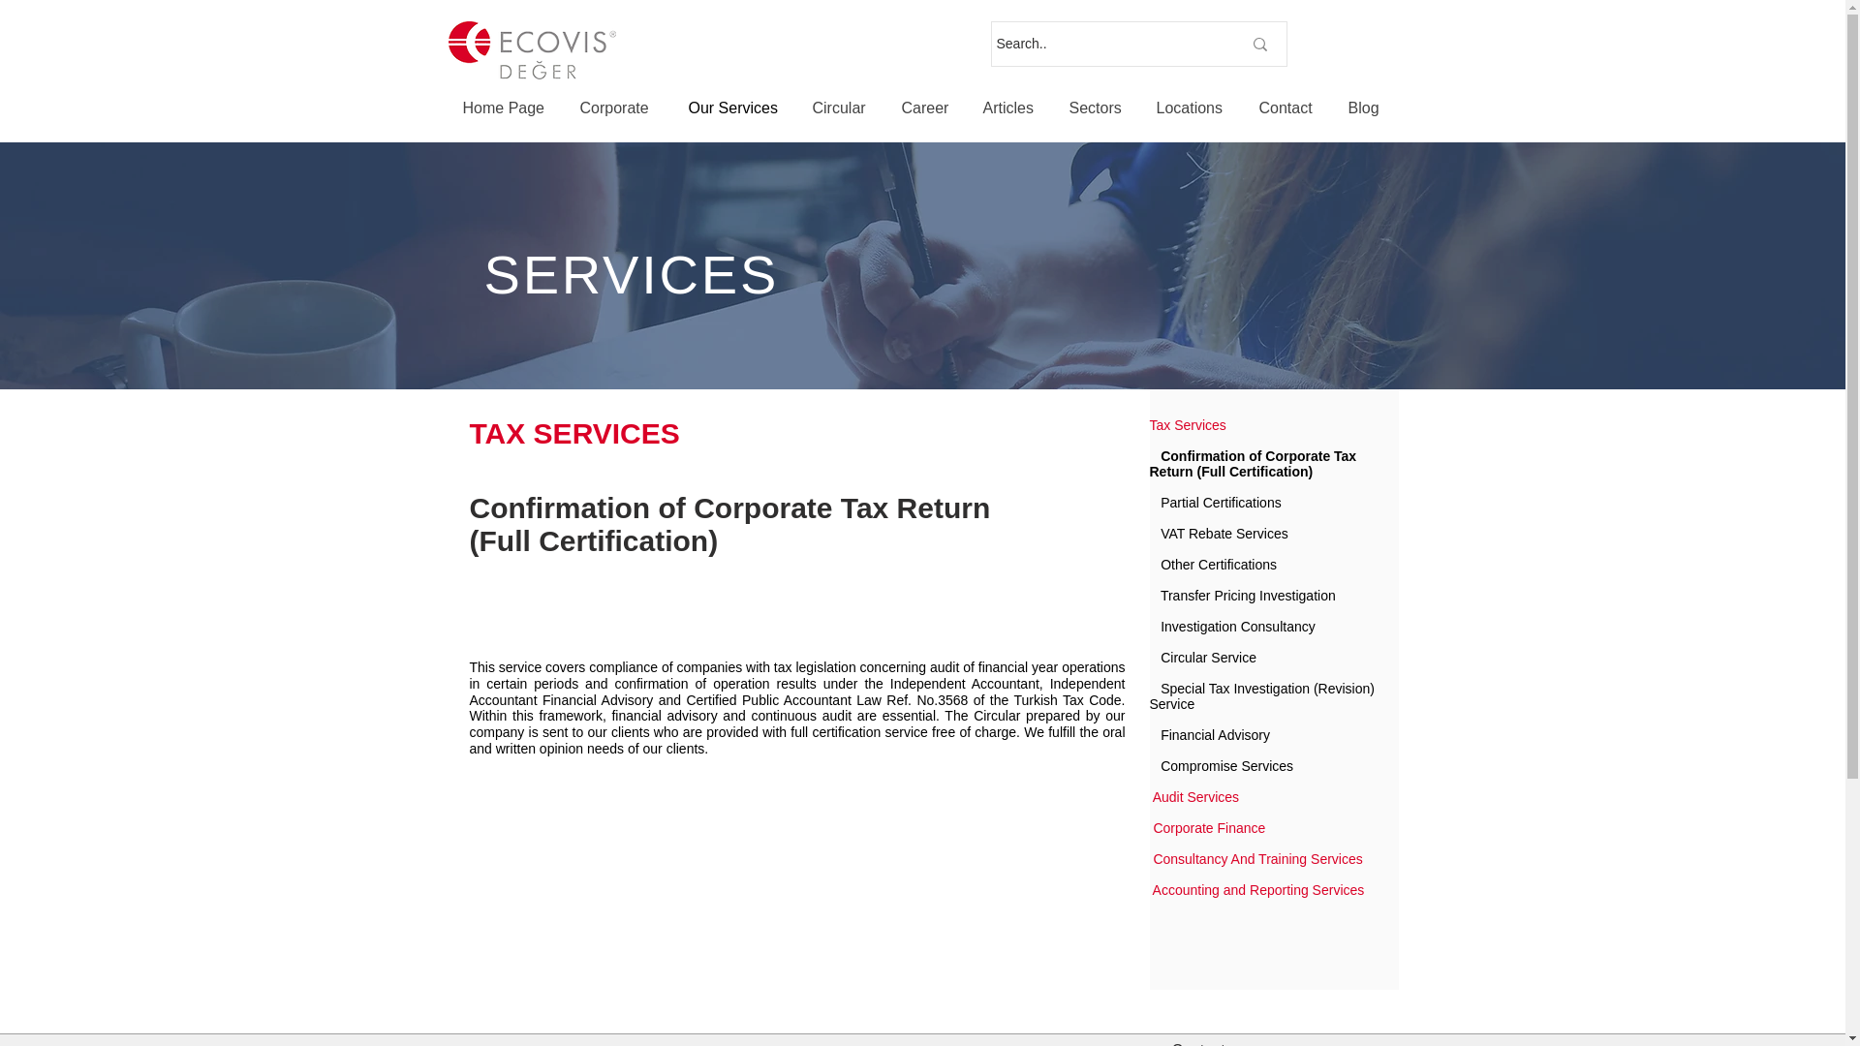 Image resolution: width=1860 pixels, height=1046 pixels. Describe the element at coordinates (1257, 859) in the screenshot. I see `Consultancy And Training Services` at that location.